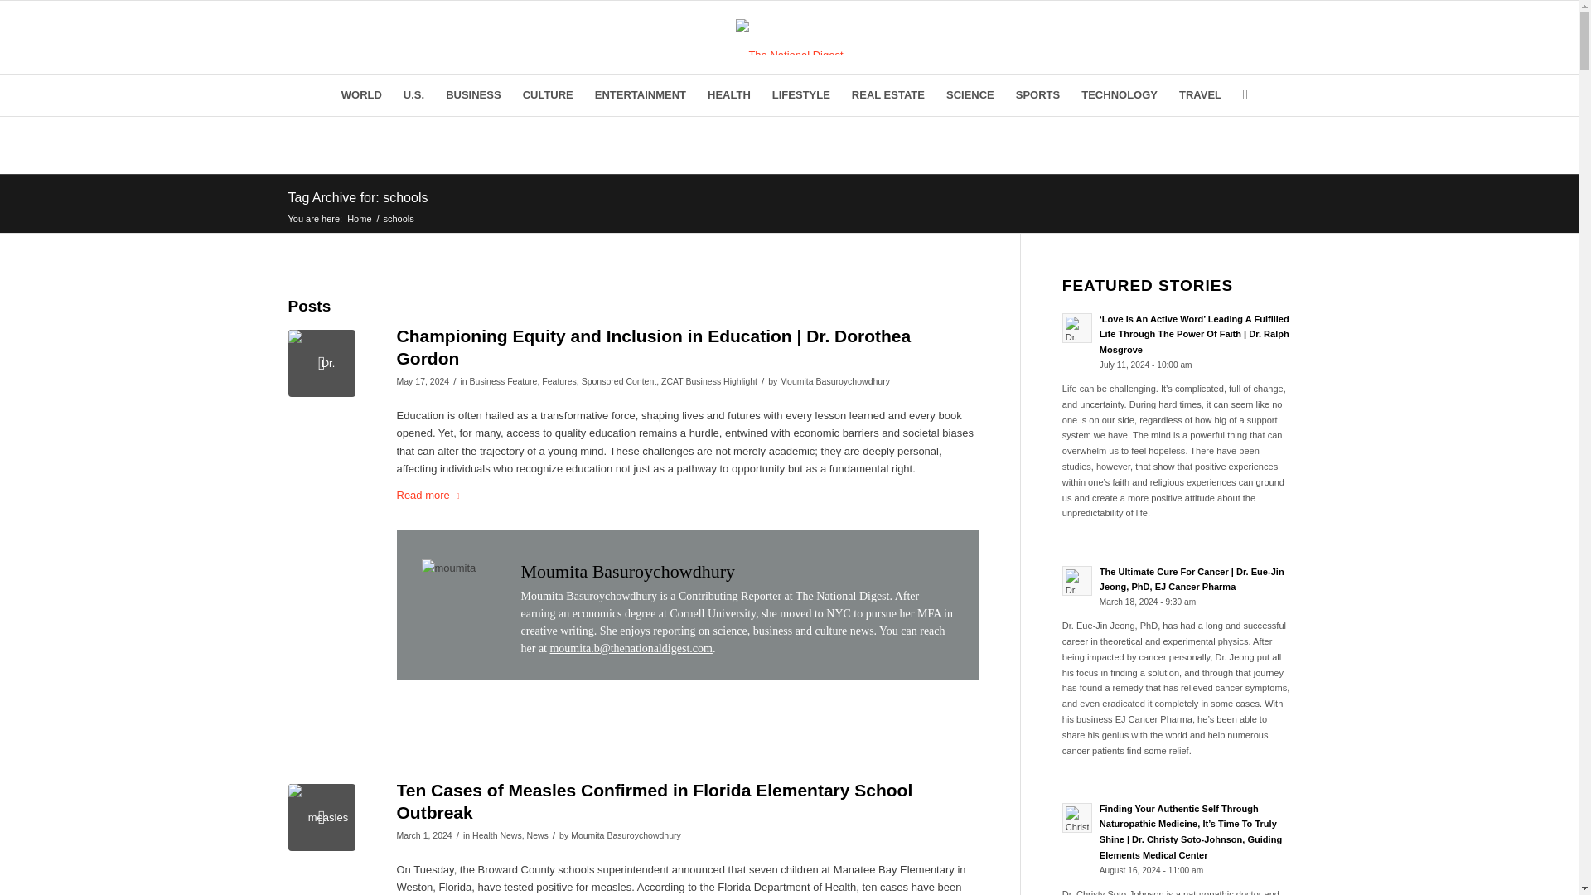 Image resolution: width=1591 pixels, height=895 pixels. I want to click on The National Digest, so click(360, 218).